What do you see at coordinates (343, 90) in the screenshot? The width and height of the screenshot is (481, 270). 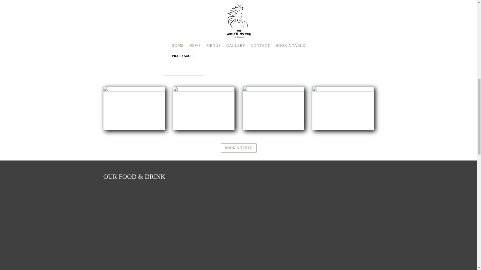 I see `Untitled design - 2021-09-22T143856.676` at bounding box center [343, 90].